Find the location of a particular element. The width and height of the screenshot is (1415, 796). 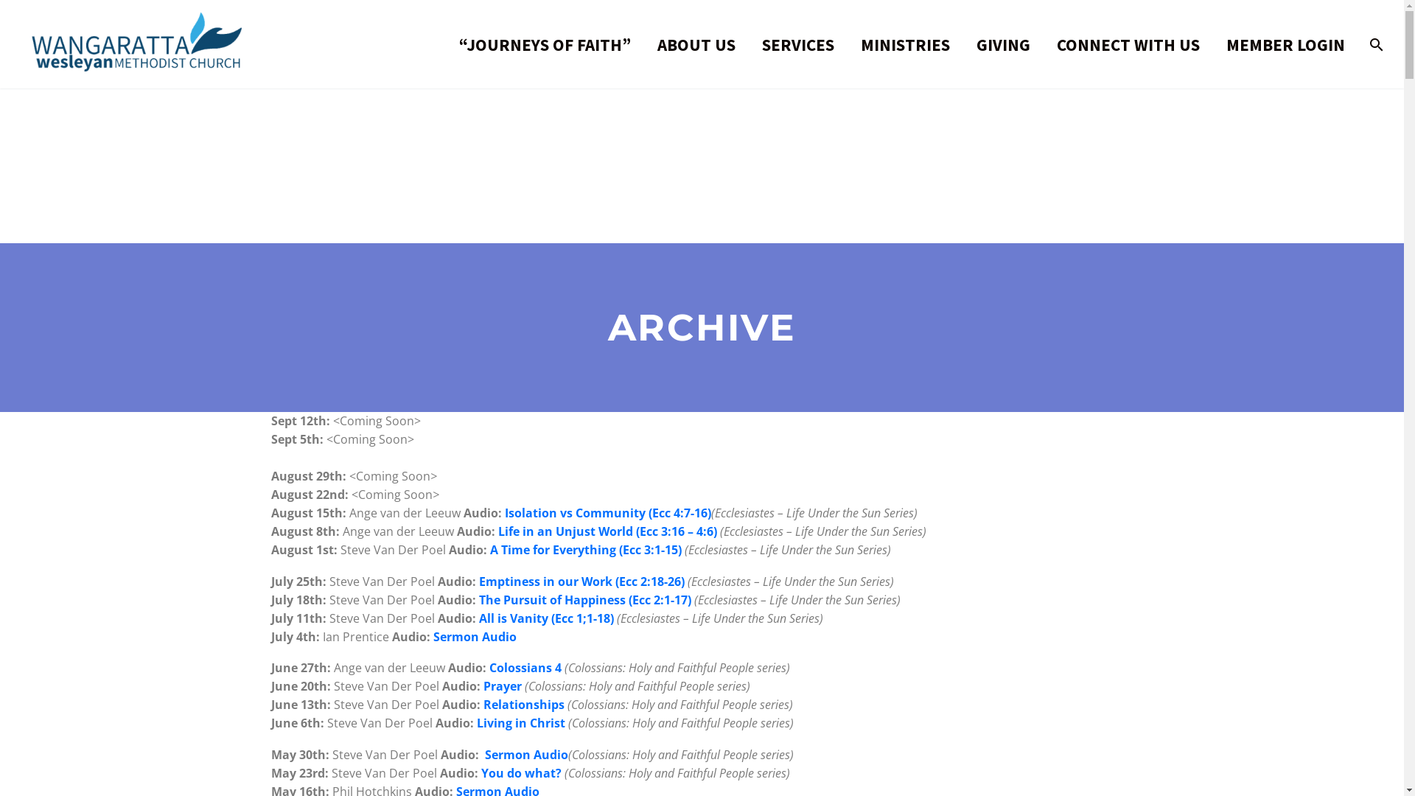

Relationships is located at coordinates (524, 705).